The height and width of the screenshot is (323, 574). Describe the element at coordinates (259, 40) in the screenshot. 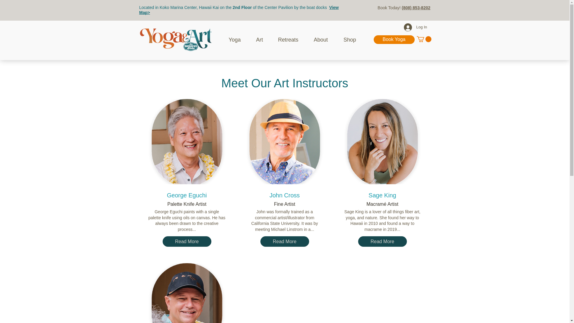

I see `Art` at that location.